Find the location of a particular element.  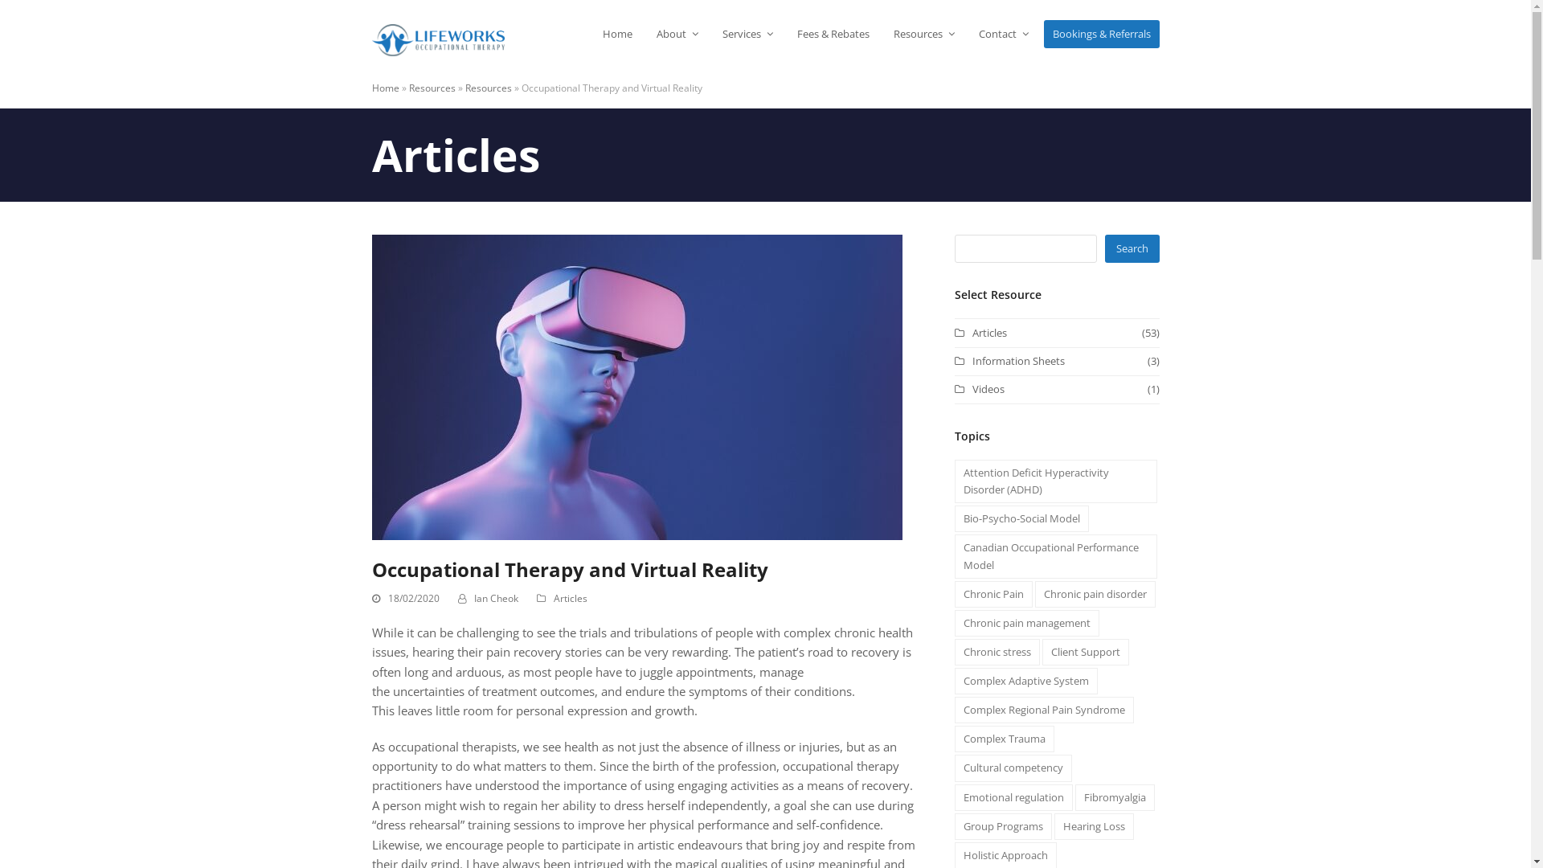

Articles is located at coordinates (980, 333).